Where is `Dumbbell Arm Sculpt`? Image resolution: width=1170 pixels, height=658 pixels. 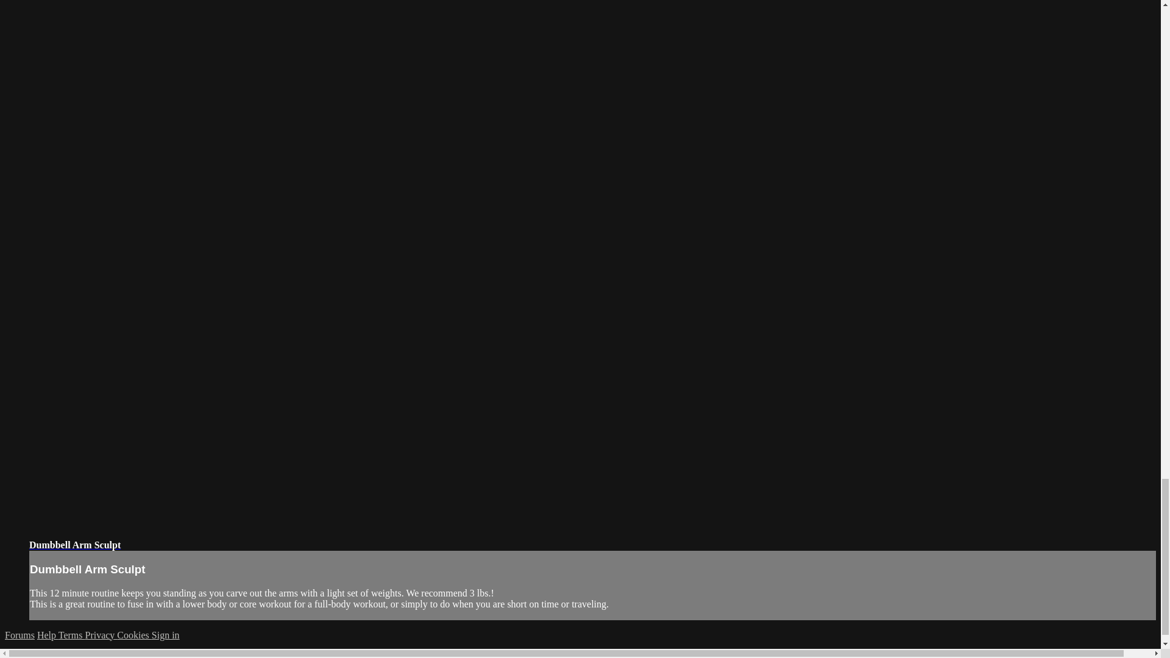
Dumbbell Arm Sculpt is located at coordinates (74, 545).